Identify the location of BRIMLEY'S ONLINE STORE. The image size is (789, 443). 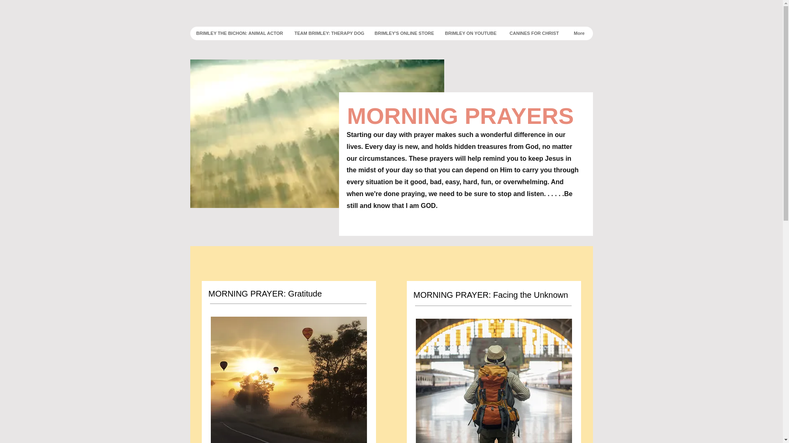
(404, 33).